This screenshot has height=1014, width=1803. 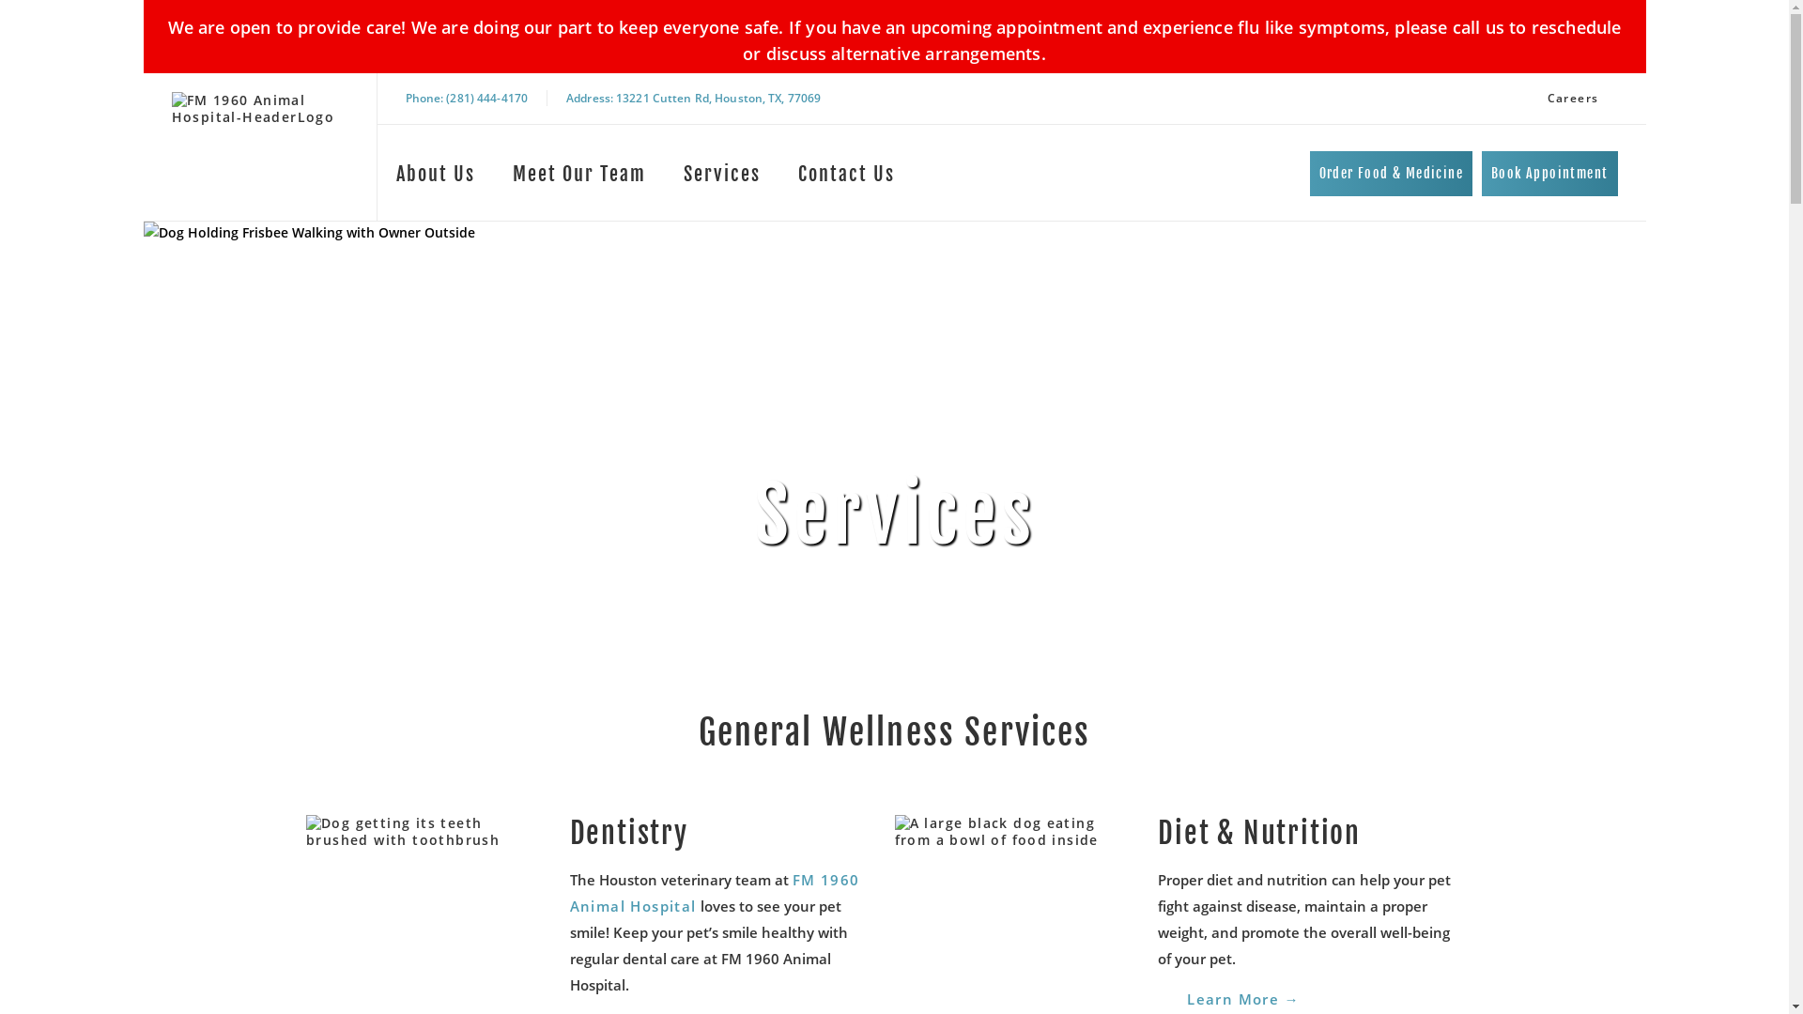 I want to click on Book Appointment, so click(x=1549, y=173).